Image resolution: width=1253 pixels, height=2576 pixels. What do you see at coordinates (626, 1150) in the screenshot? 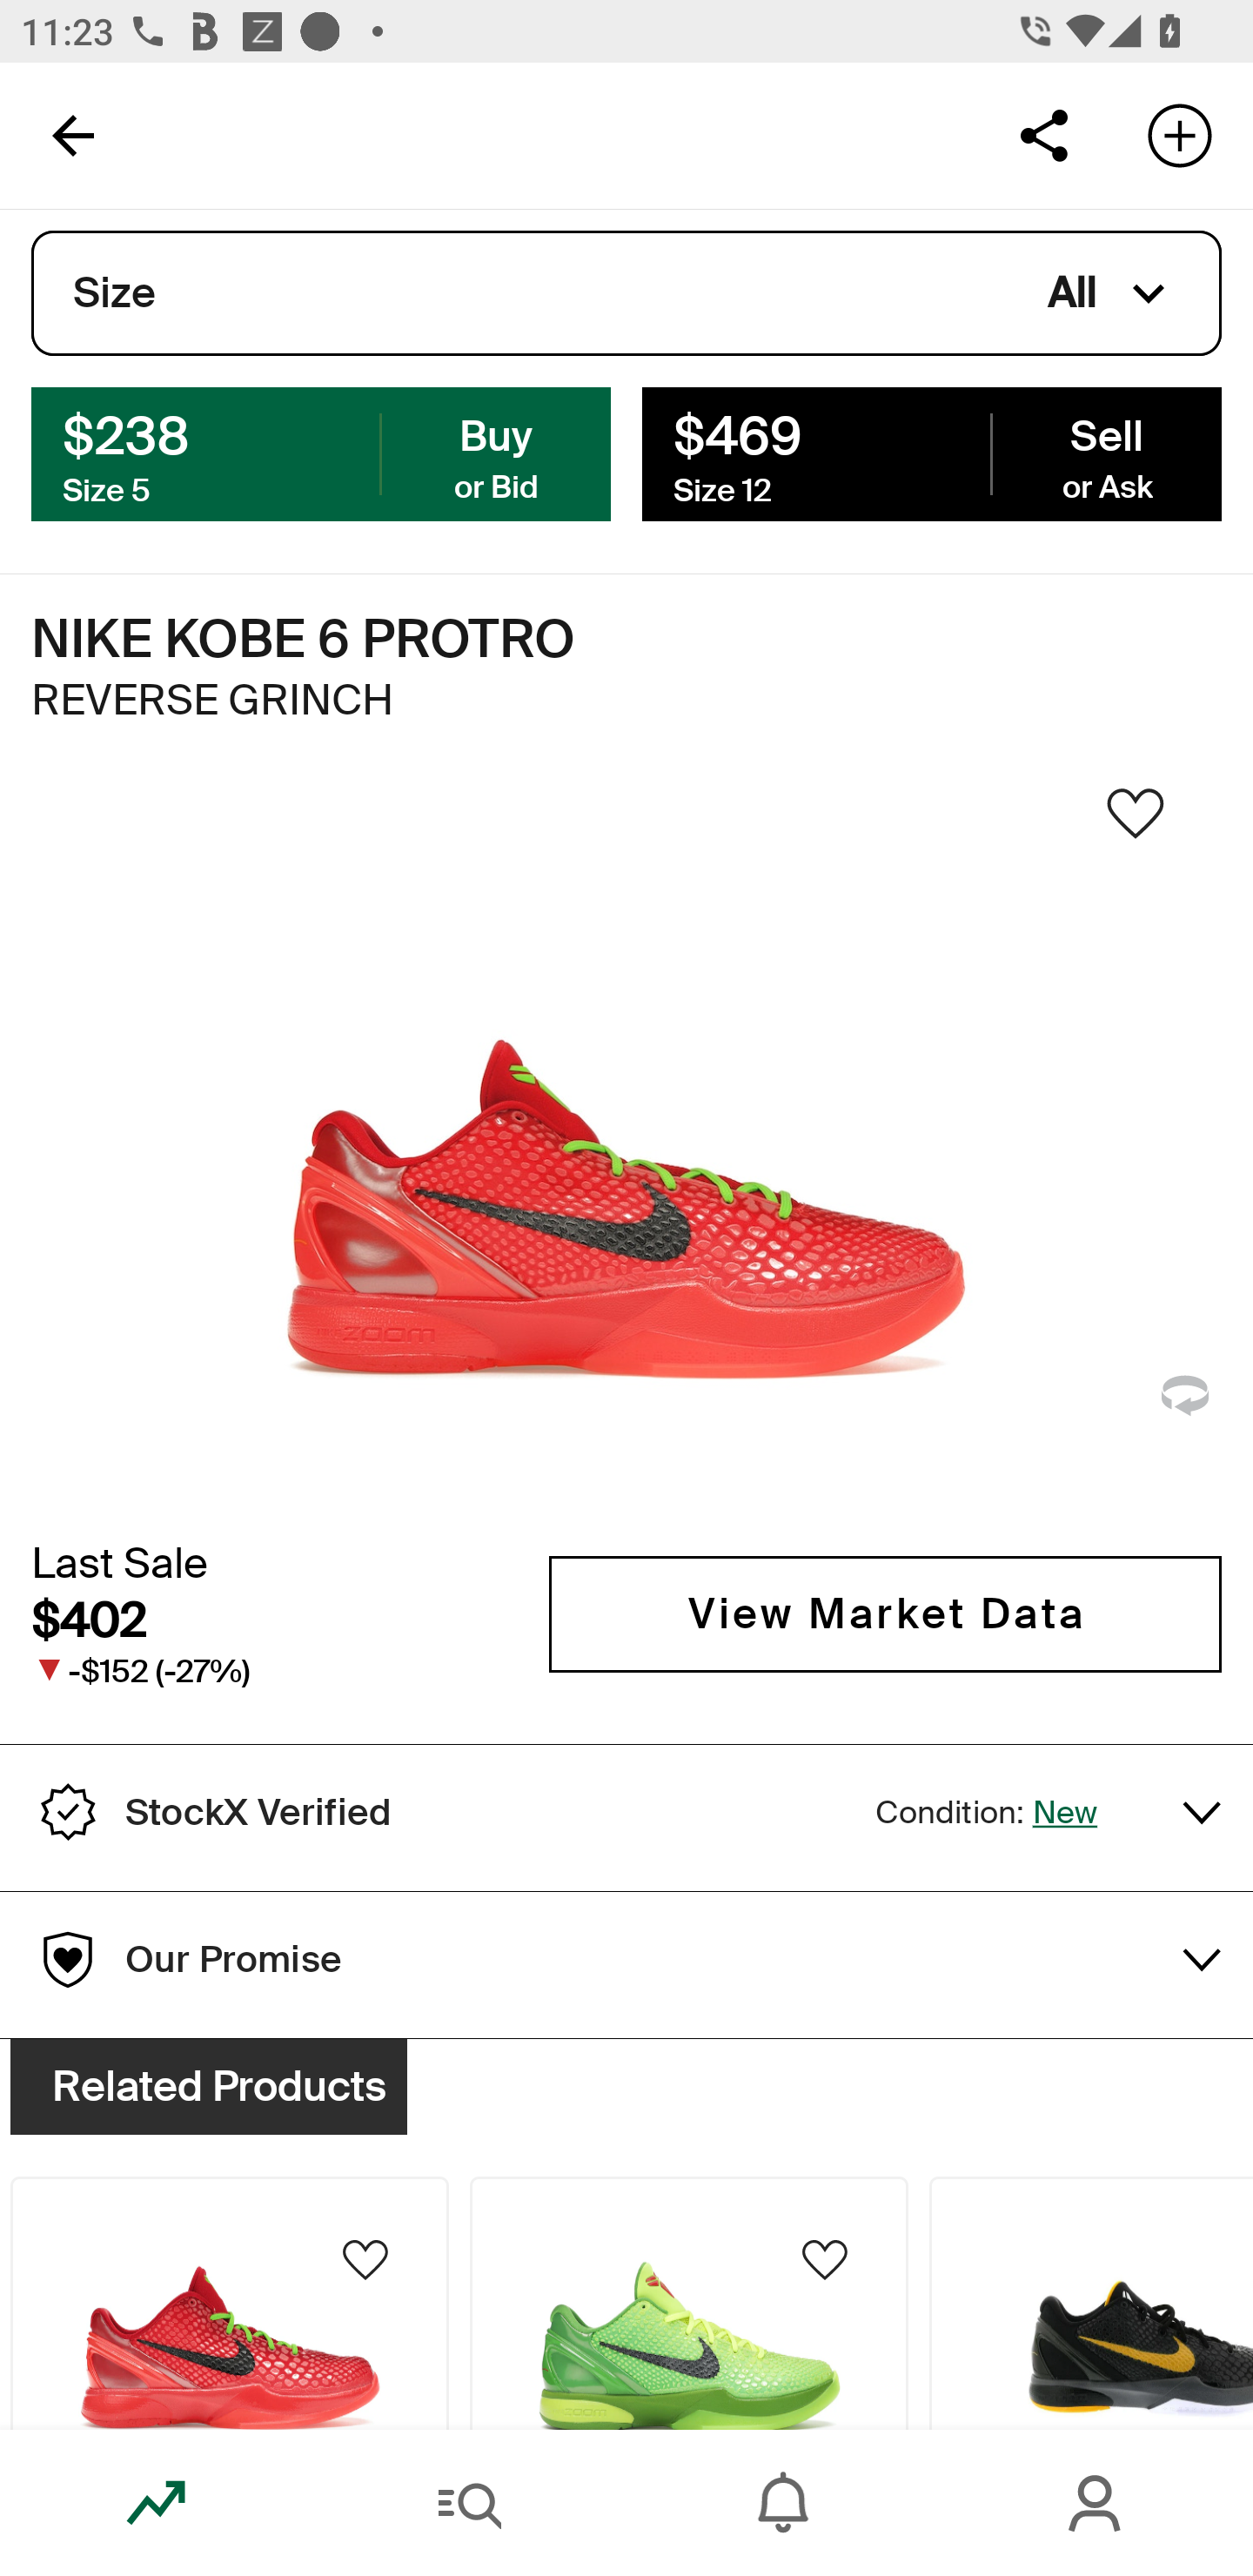
I see `Sneaker Image` at bounding box center [626, 1150].